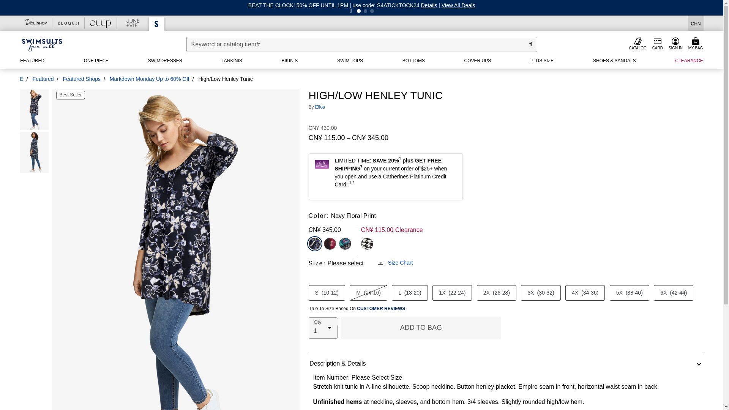 This screenshot has height=410, width=729. I want to click on SIGN IN, so click(675, 44).